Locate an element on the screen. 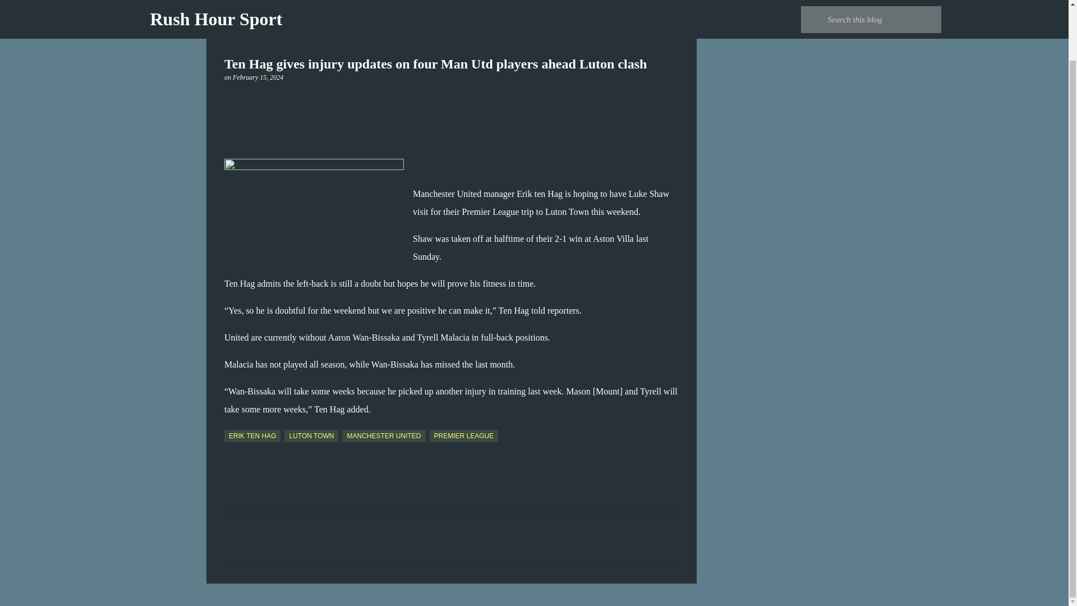  MANCHESTER UNITED is located at coordinates (384, 435).